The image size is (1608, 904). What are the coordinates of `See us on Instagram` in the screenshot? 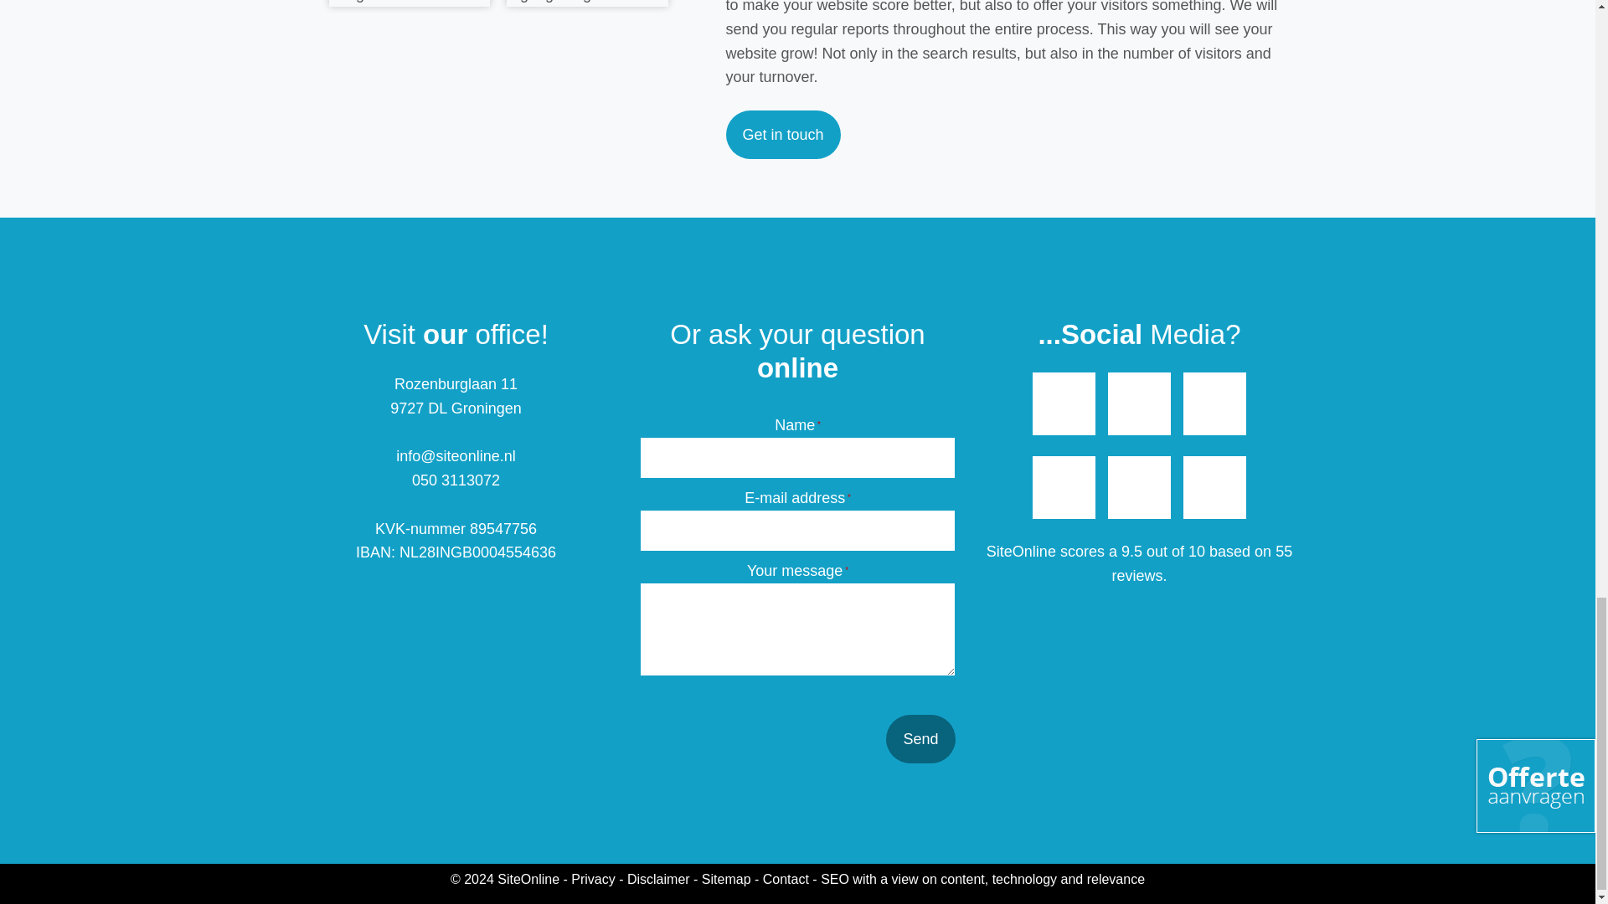 It's located at (1139, 487).